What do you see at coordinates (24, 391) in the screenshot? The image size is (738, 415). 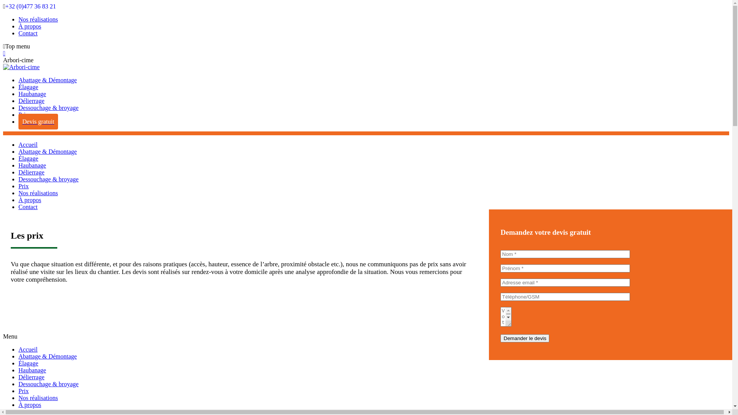 I see `Prix` at bounding box center [24, 391].